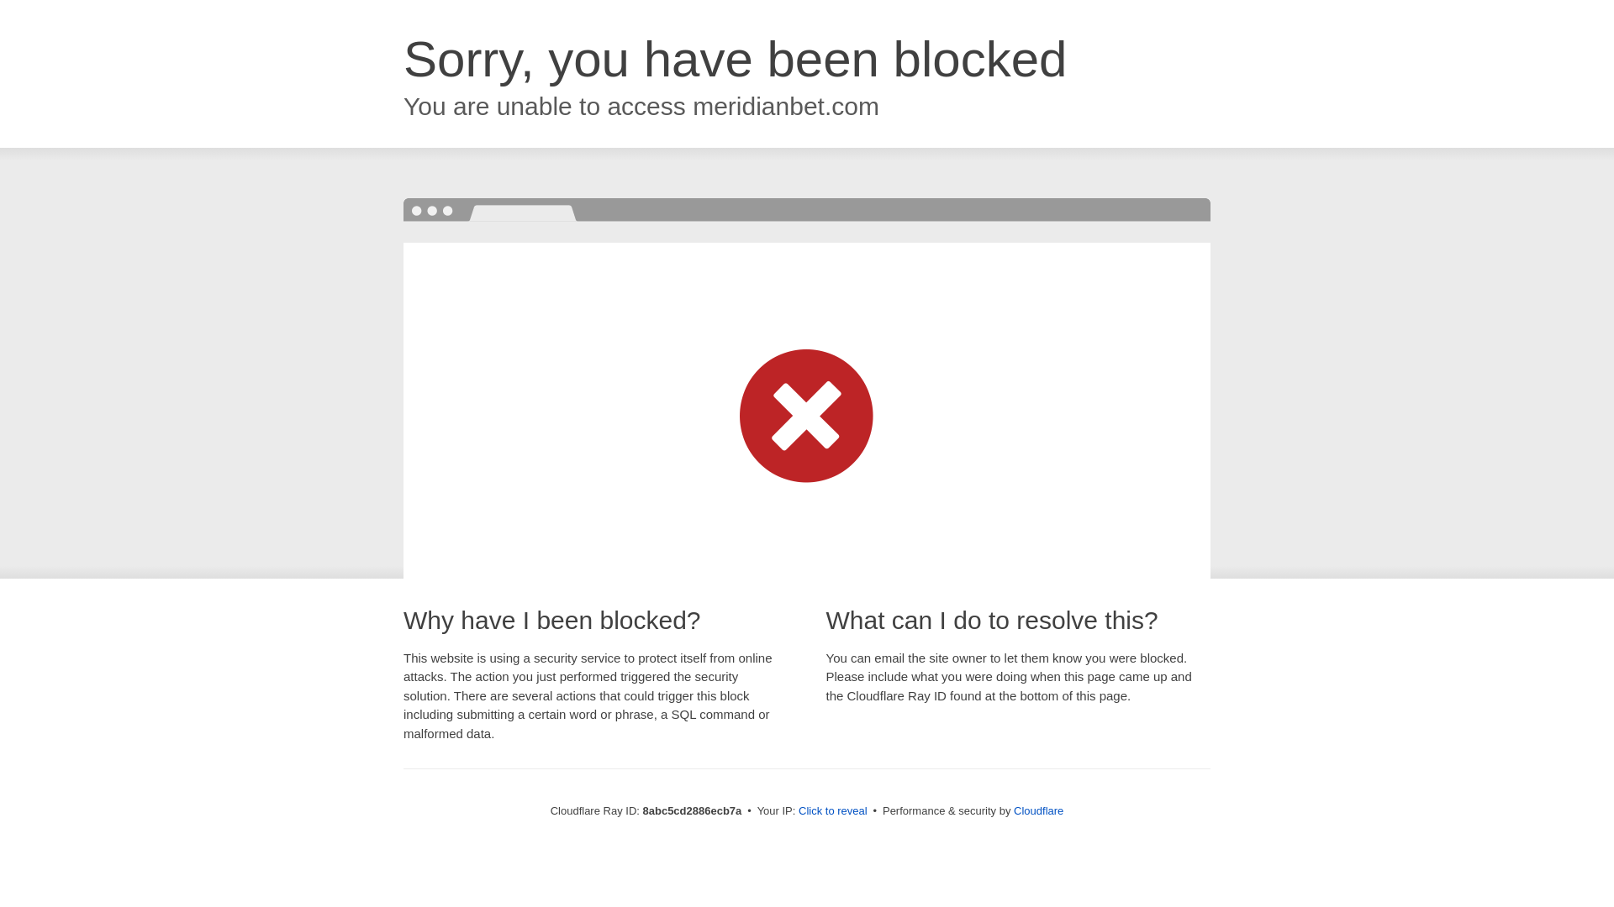  I want to click on Click to reveal, so click(833, 811).